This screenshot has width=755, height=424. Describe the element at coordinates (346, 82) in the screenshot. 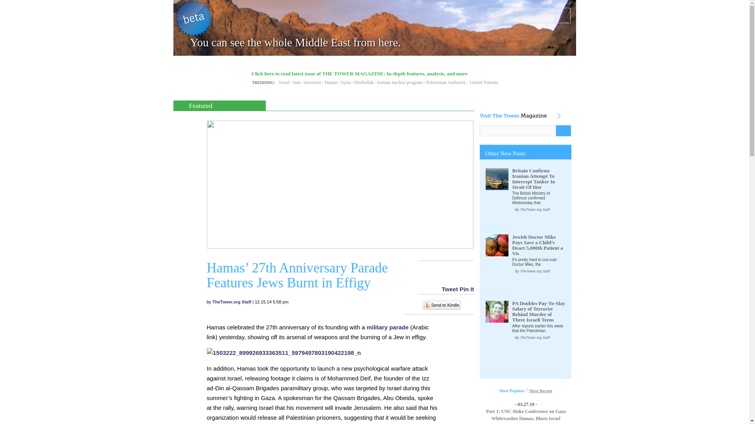

I see `Syria` at that location.